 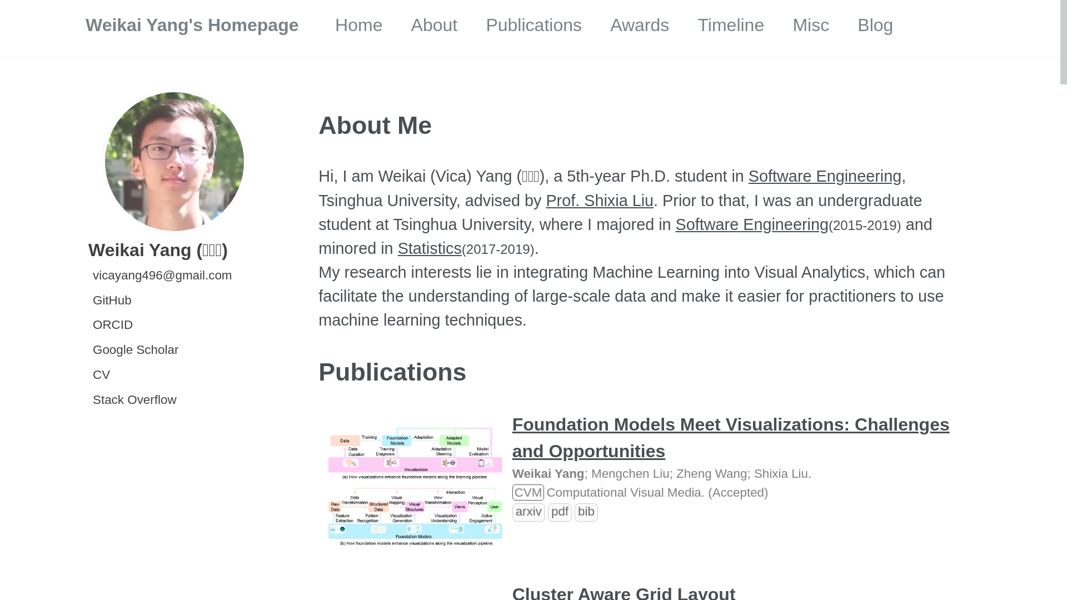 What do you see at coordinates (529, 511) in the screenshot?
I see `arxiv` at bounding box center [529, 511].